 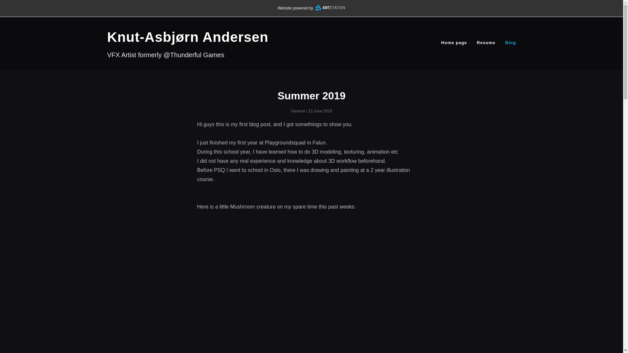 I want to click on Summer 2019, so click(x=311, y=95).